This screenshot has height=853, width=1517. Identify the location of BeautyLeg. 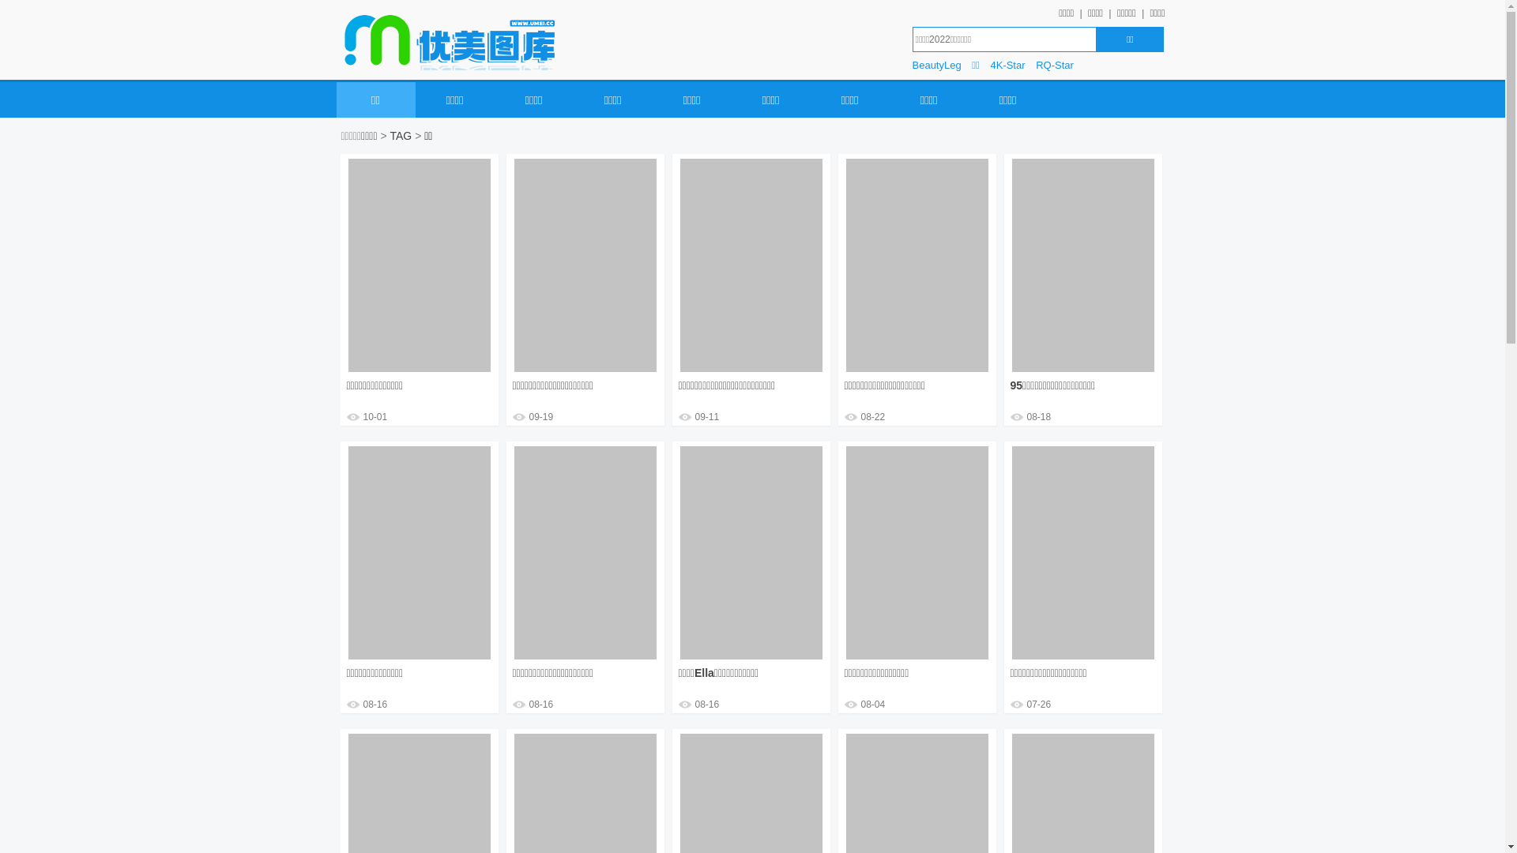
(936, 66).